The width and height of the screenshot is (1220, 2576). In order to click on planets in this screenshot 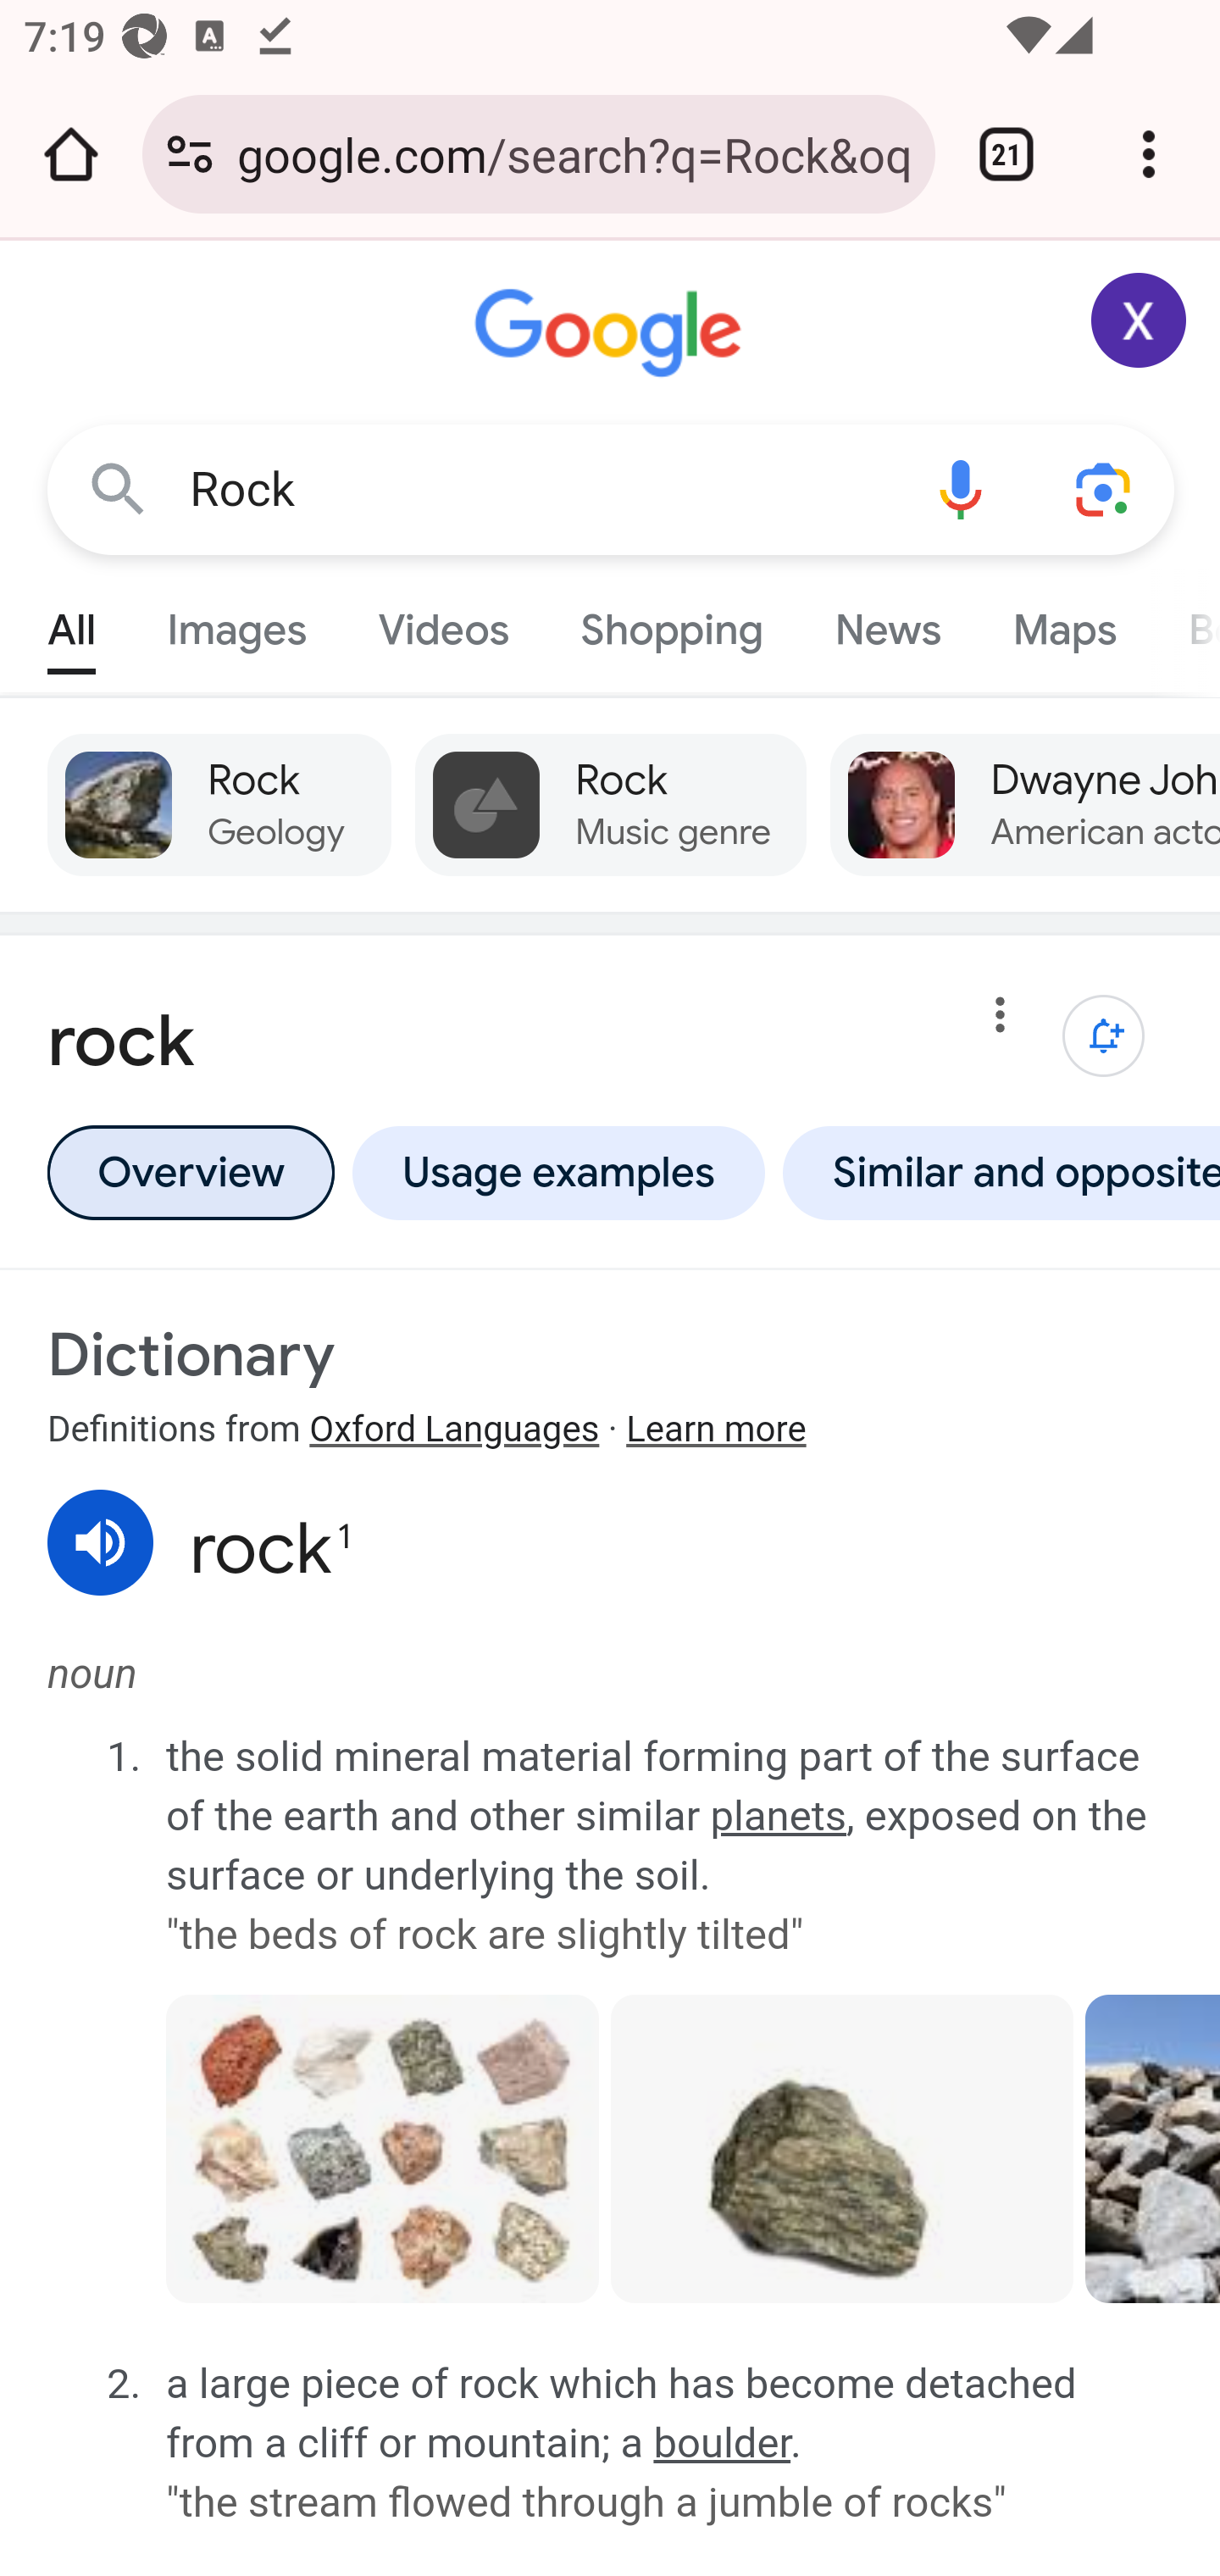, I will do `click(778, 1815)`.